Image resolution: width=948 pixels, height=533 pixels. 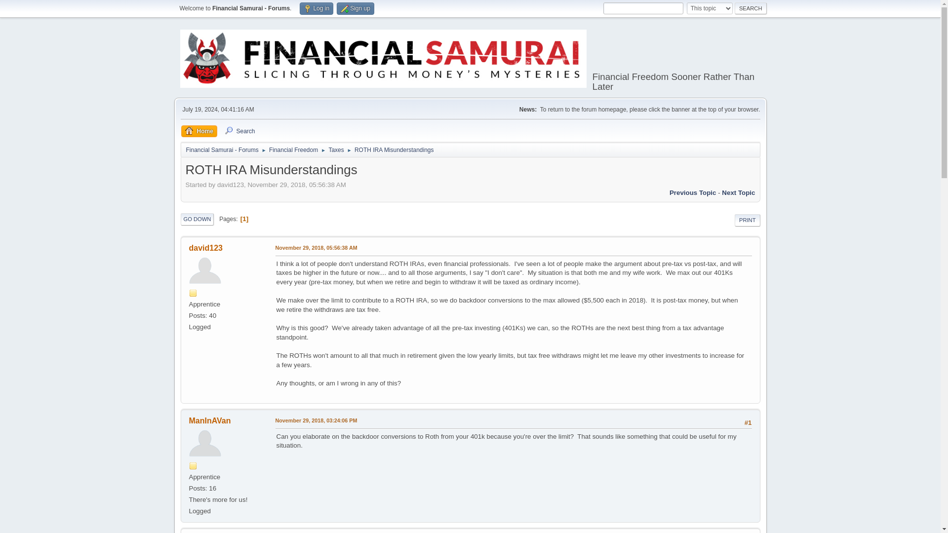 What do you see at coordinates (197, 219) in the screenshot?
I see `GO DOWN` at bounding box center [197, 219].